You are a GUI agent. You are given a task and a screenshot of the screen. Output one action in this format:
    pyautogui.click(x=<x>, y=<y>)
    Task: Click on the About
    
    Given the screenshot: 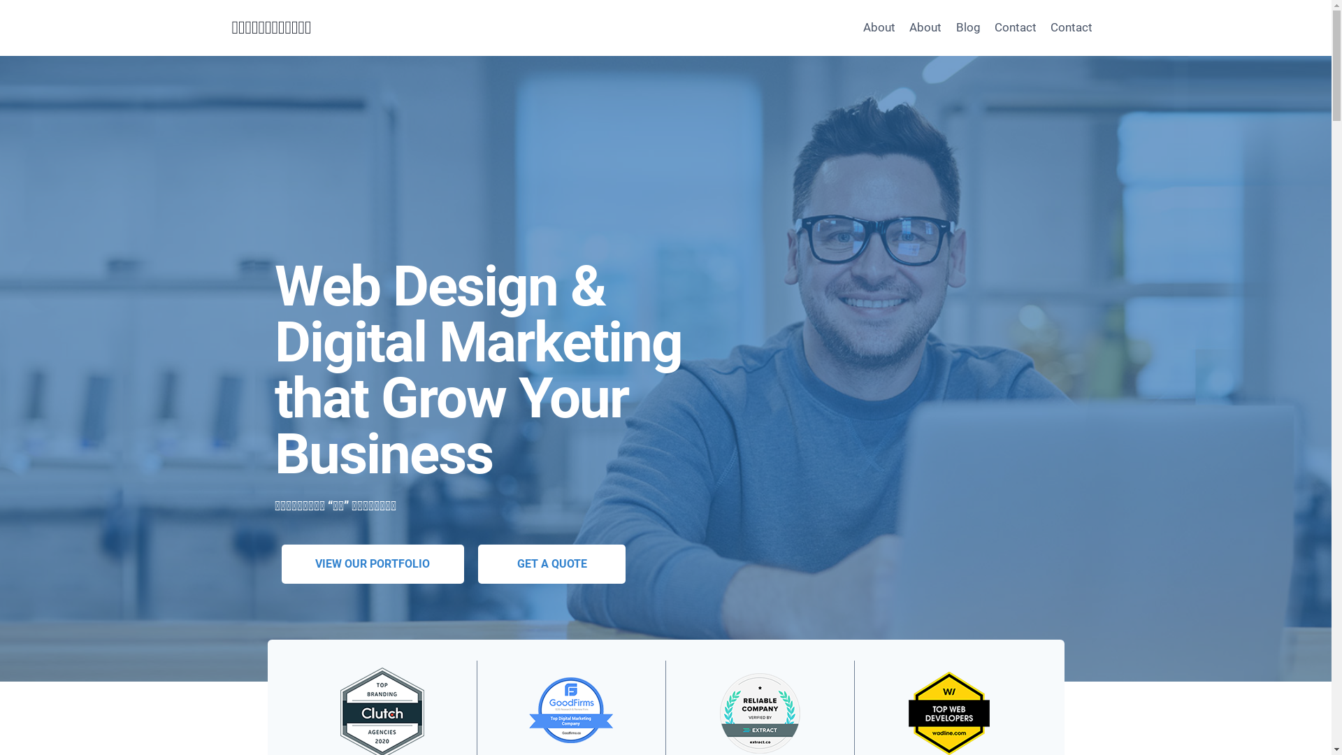 What is the action you would take?
    pyautogui.click(x=925, y=28)
    